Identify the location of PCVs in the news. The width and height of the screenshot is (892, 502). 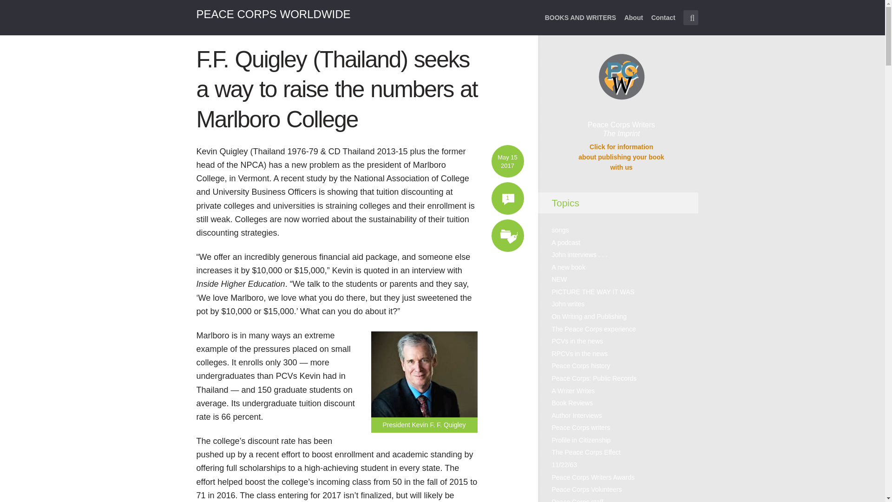
(578, 341).